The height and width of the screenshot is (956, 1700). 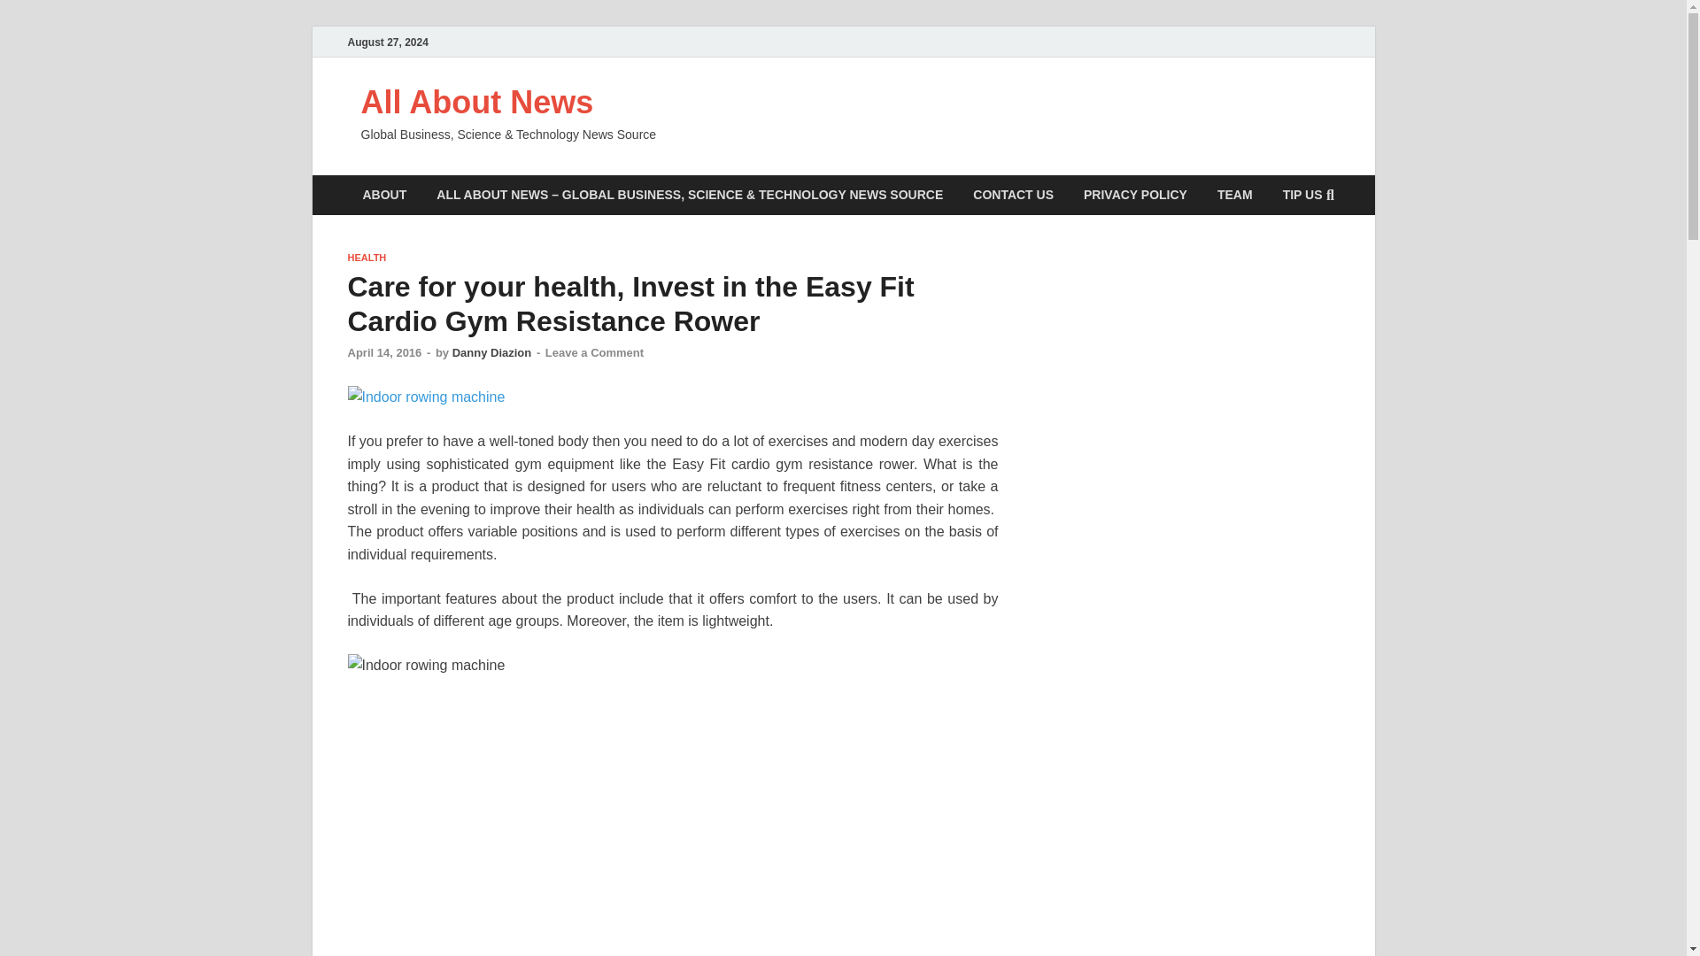 I want to click on HEALTH, so click(x=366, y=258).